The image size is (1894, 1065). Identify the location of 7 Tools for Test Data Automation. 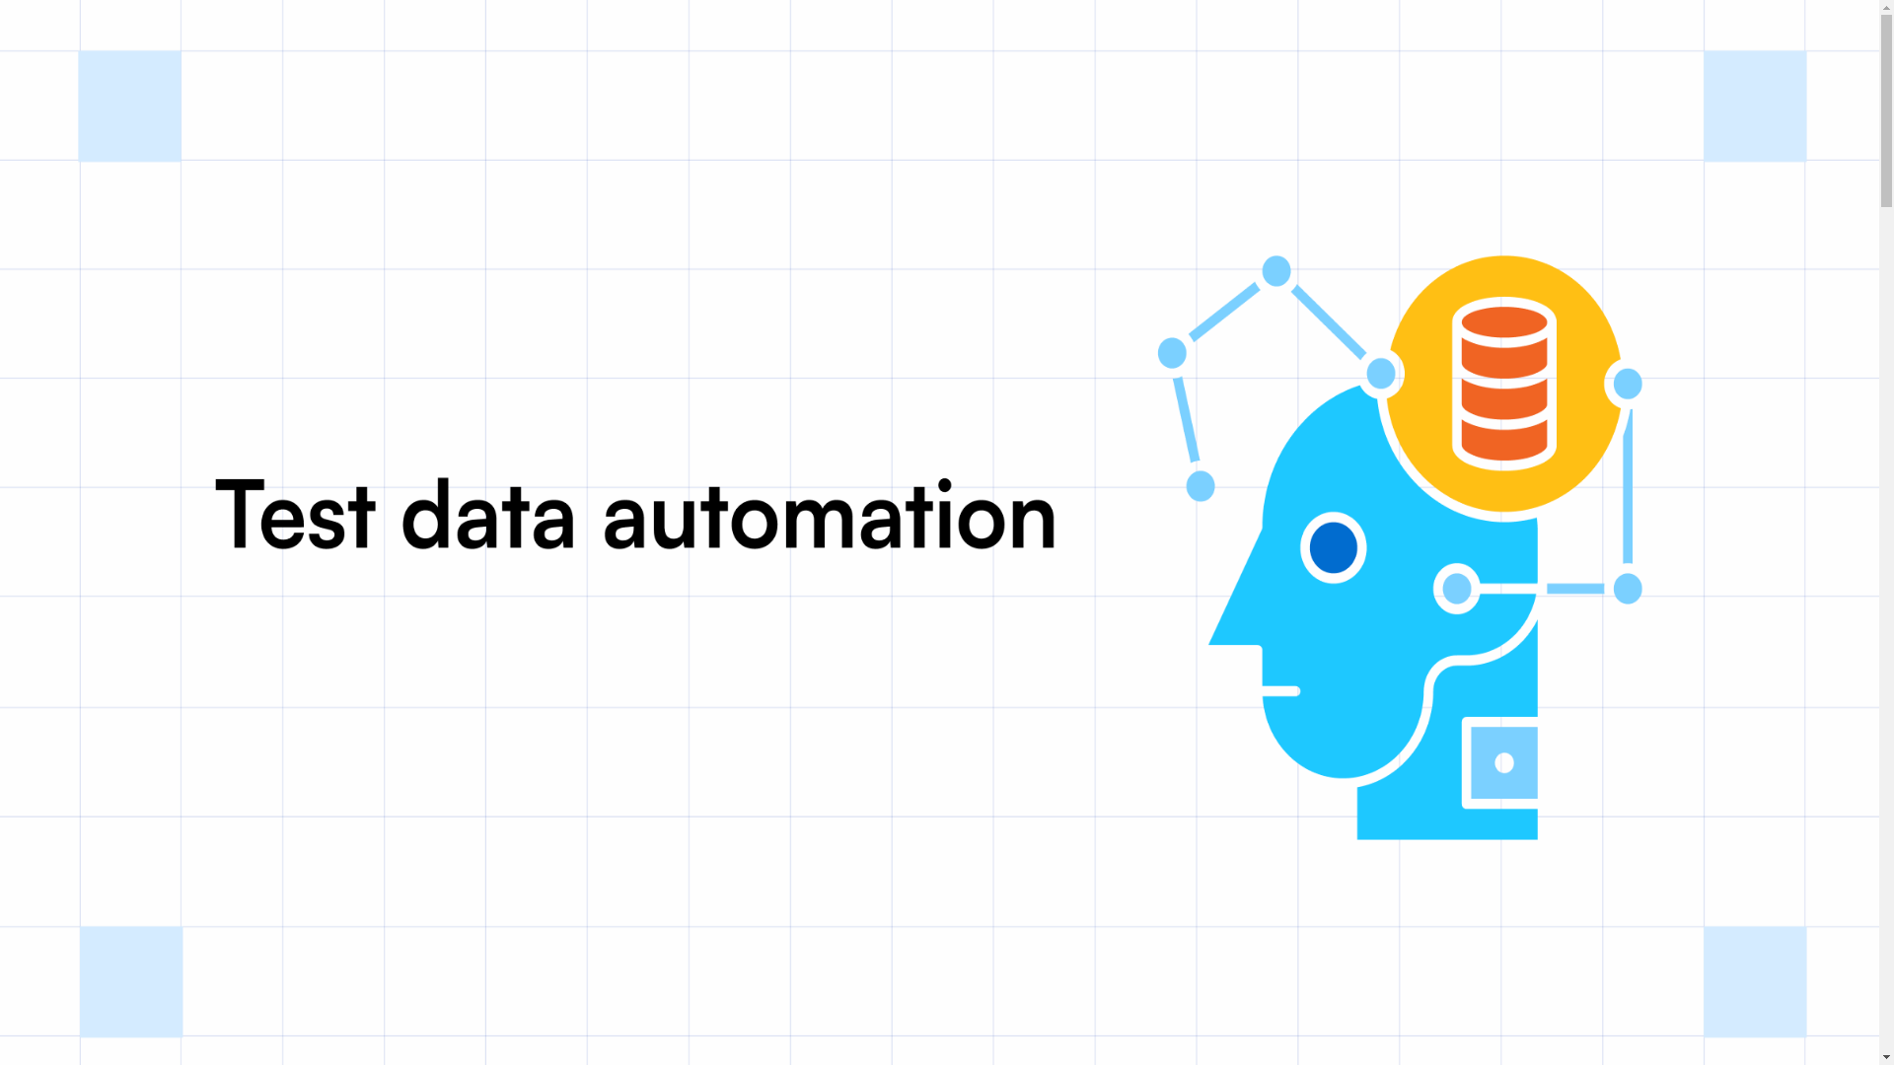
(152, 706).